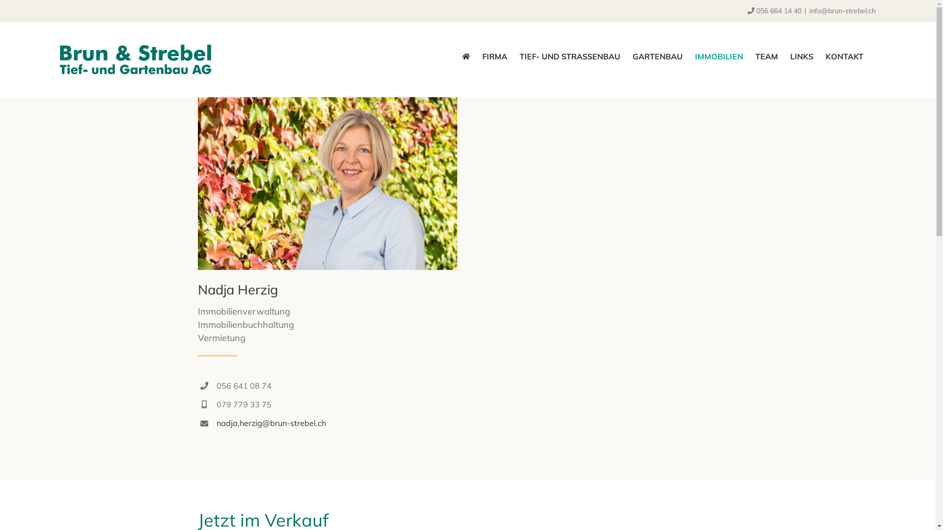 This screenshot has height=530, width=943. What do you see at coordinates (802, 56) in the screenshot?
I see `LINKS` at bounding box center [802, 56].